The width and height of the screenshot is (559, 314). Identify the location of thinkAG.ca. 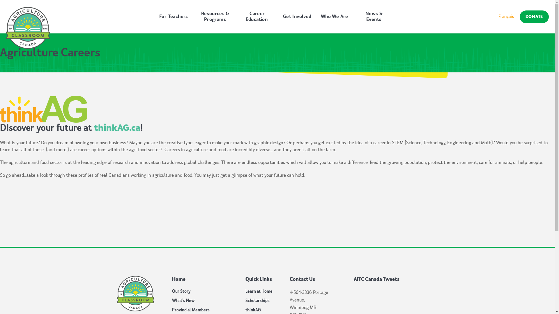
(117, 128).